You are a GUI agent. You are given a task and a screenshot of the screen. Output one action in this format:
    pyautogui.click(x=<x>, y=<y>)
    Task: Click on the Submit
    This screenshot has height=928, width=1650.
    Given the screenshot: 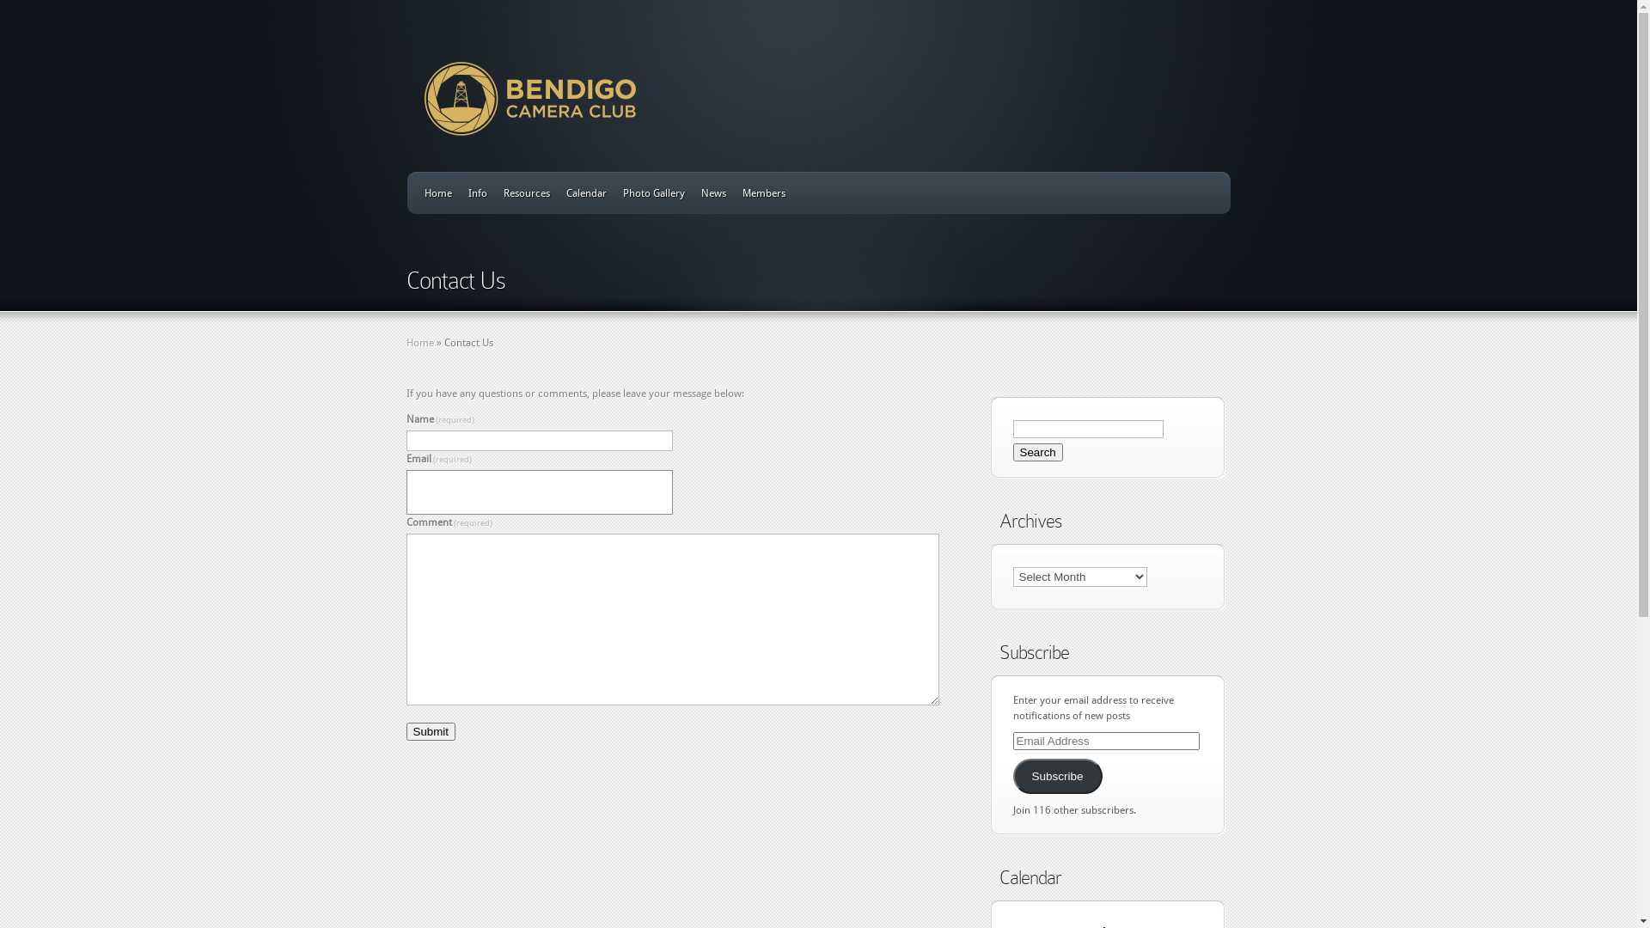 What is the action you would take?
    pyautogui.click(x=430, y=732)
    